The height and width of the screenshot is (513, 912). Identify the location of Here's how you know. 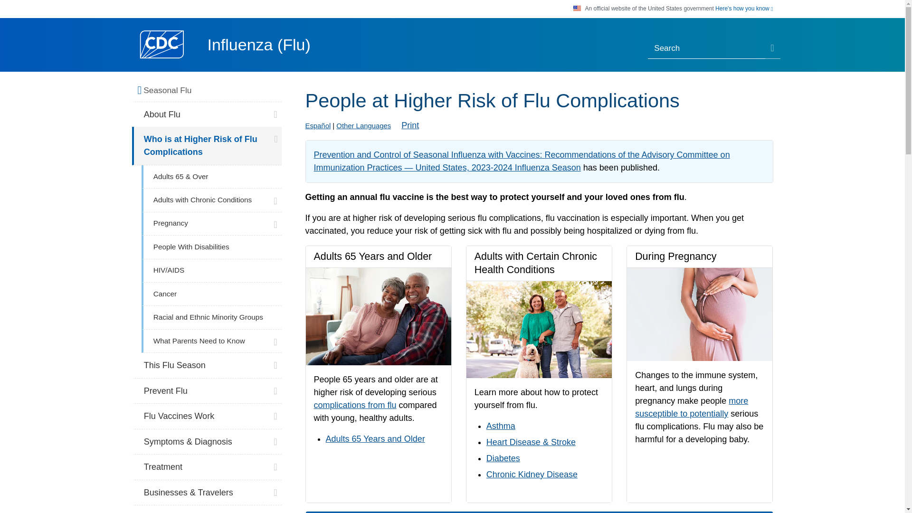
(744, 9).